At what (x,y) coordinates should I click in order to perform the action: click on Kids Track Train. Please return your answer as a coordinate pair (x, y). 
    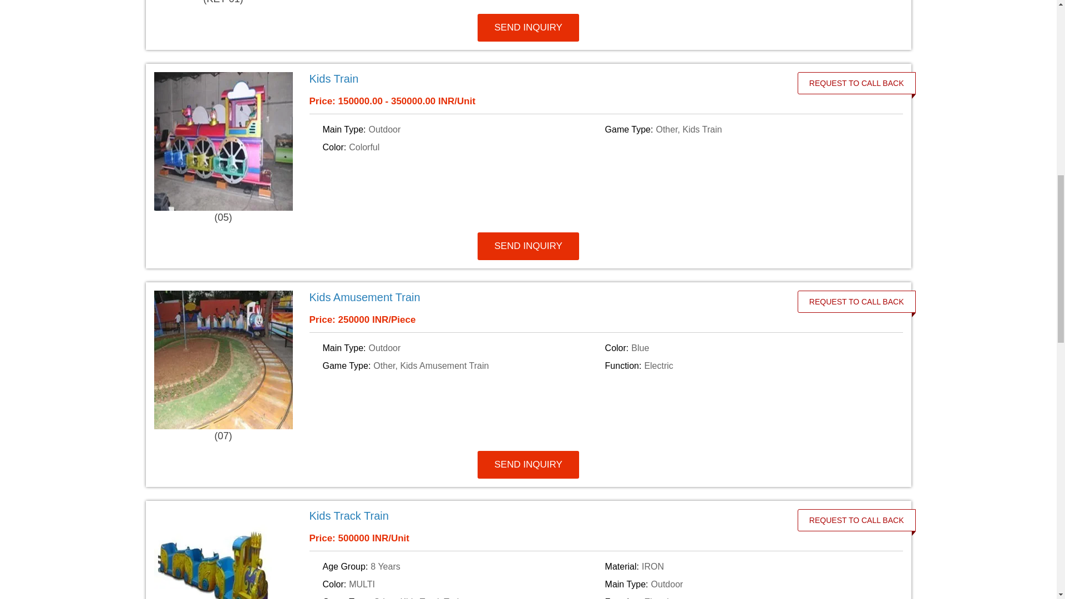
    Looking at the image, I should click on (547, 516).